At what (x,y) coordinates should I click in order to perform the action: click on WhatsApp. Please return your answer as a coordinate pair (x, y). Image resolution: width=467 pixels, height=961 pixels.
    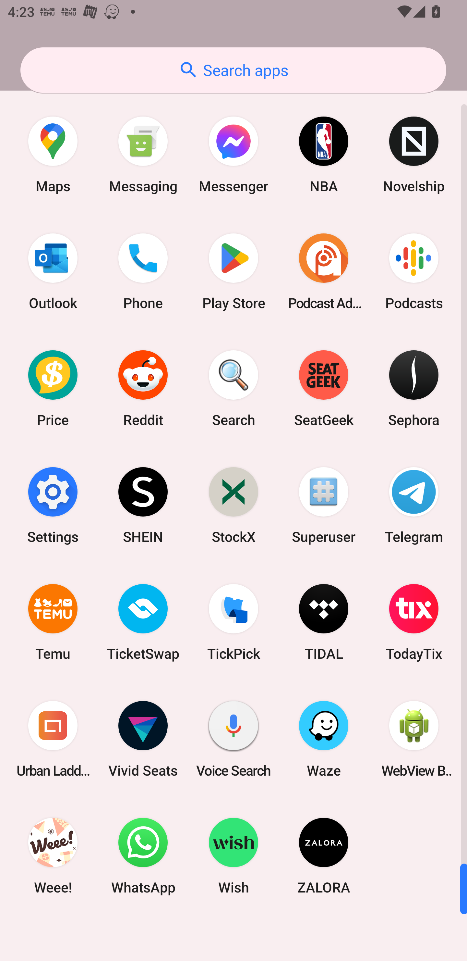
    Looking at the image, I should click on (143, 855).